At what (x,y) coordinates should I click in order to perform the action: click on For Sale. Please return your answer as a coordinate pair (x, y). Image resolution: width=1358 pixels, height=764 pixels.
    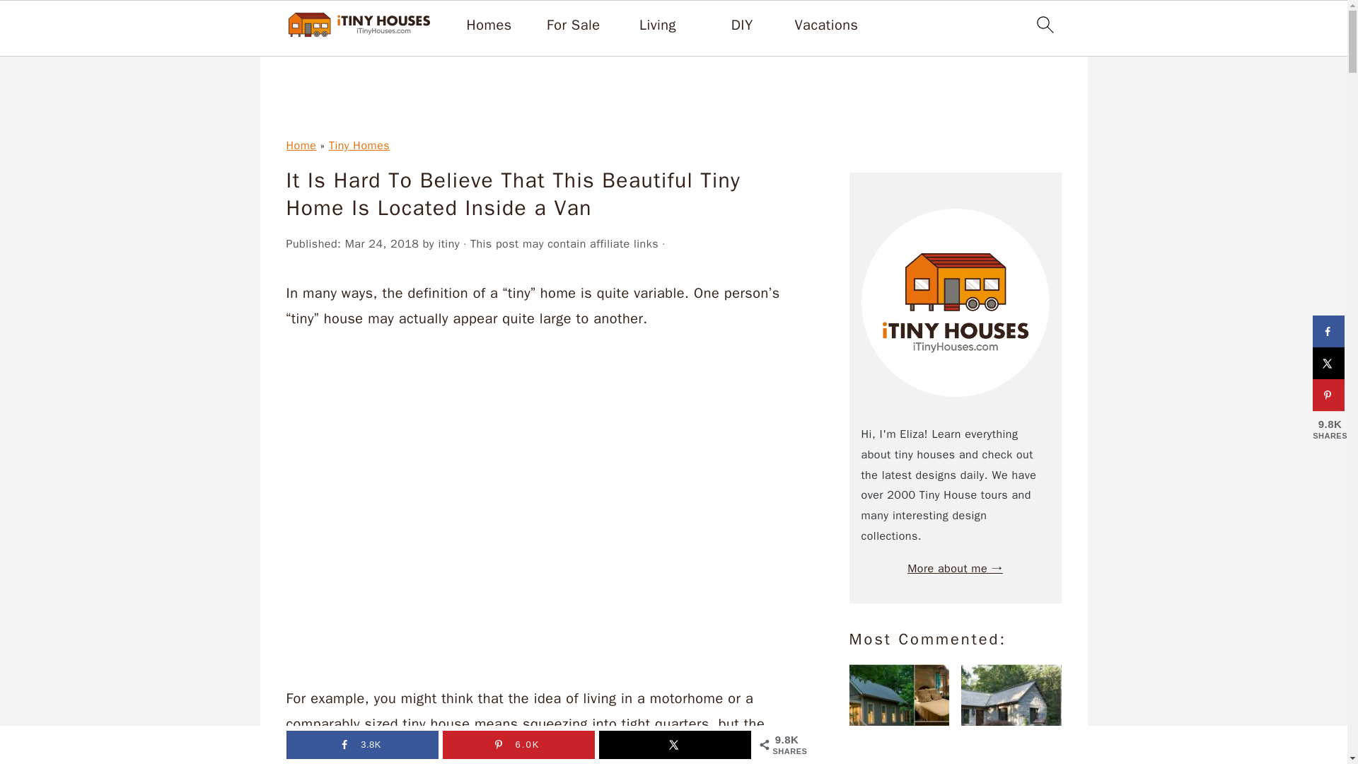
    Looking at the image, I should click on (573, 25).